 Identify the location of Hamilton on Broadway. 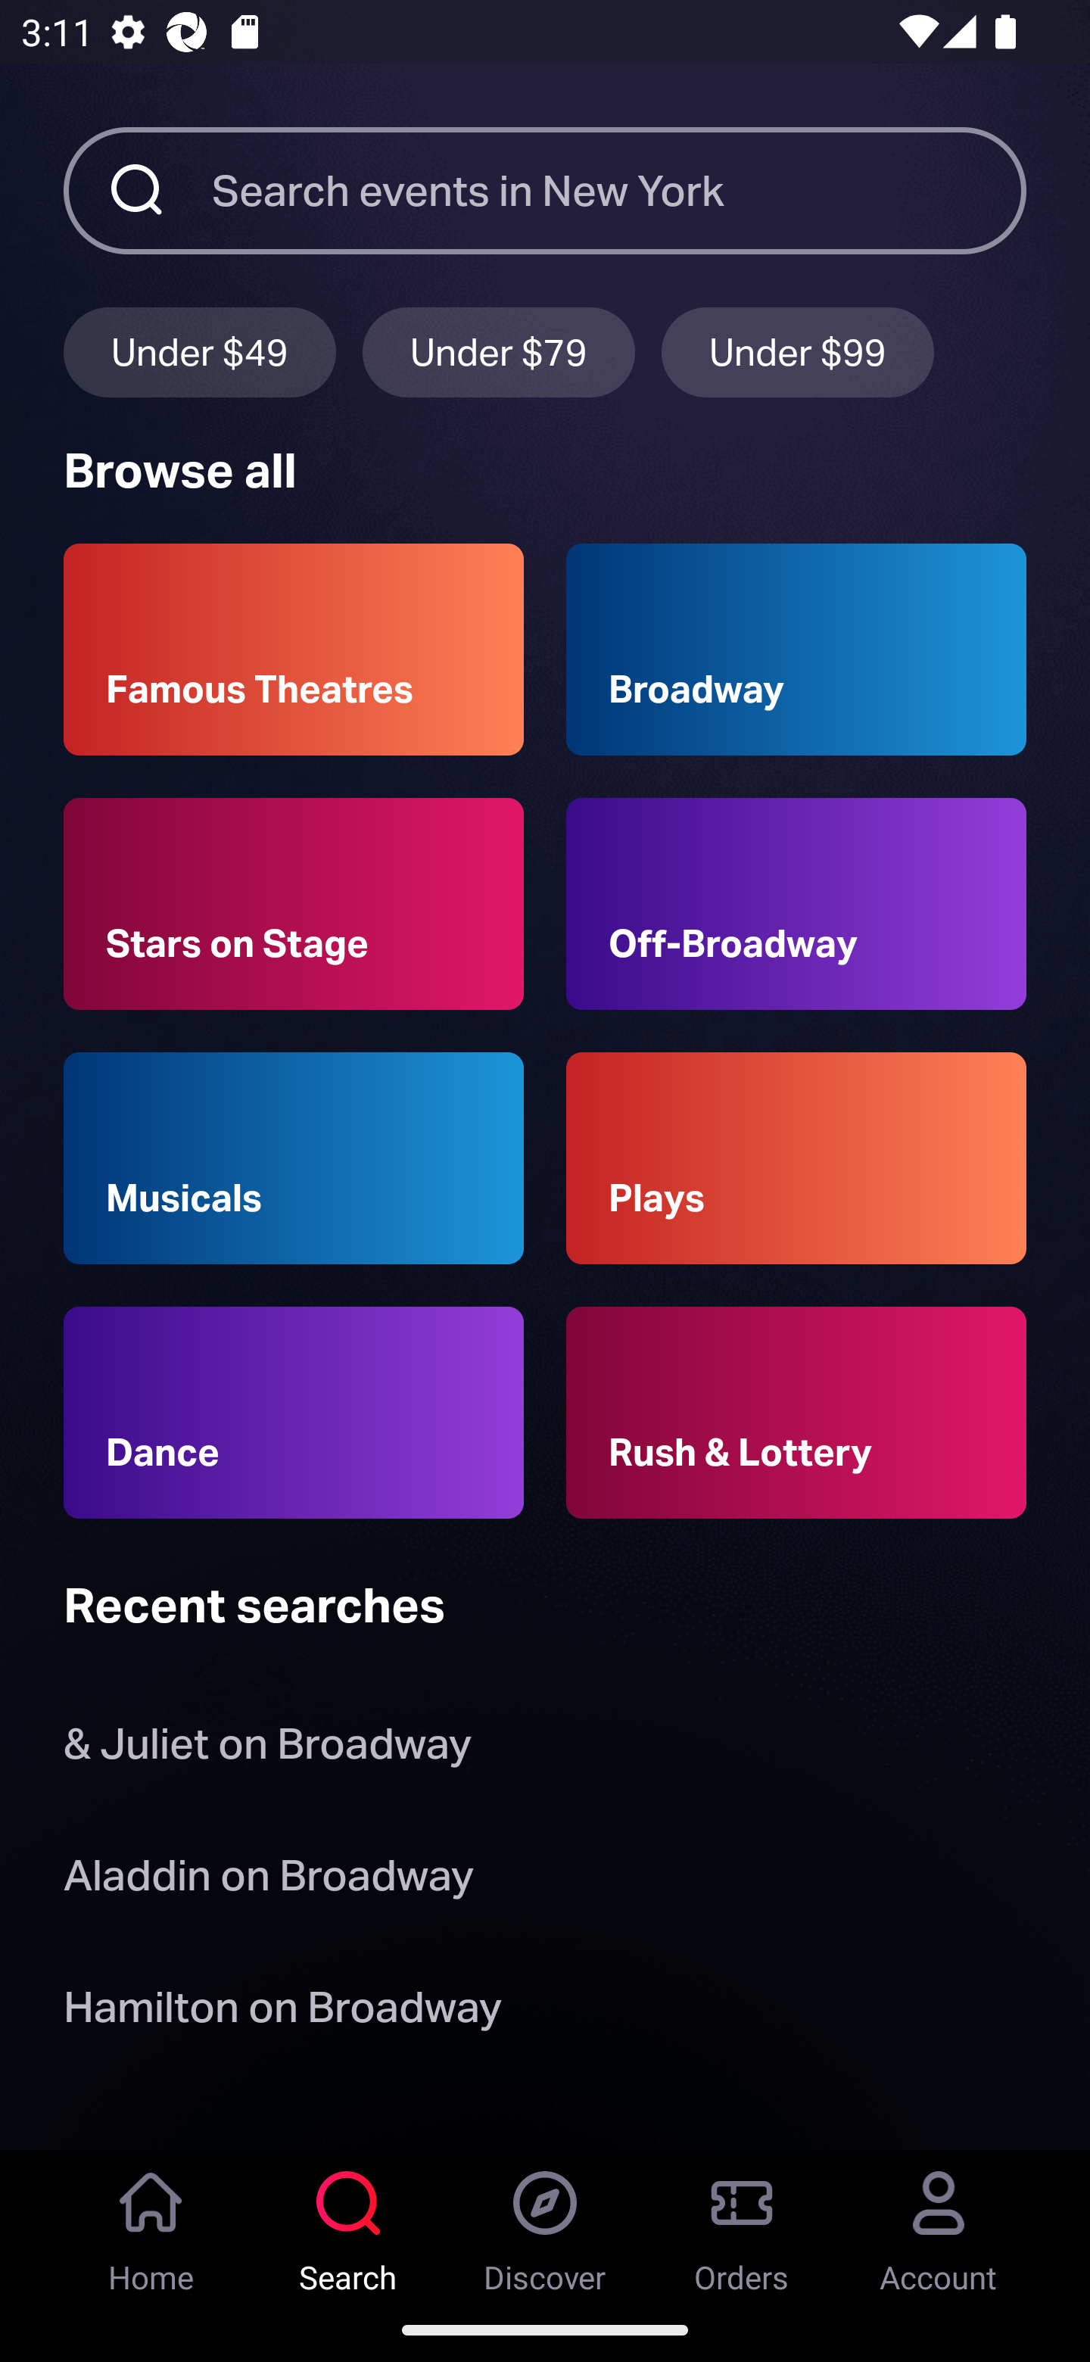
(282, 2012).